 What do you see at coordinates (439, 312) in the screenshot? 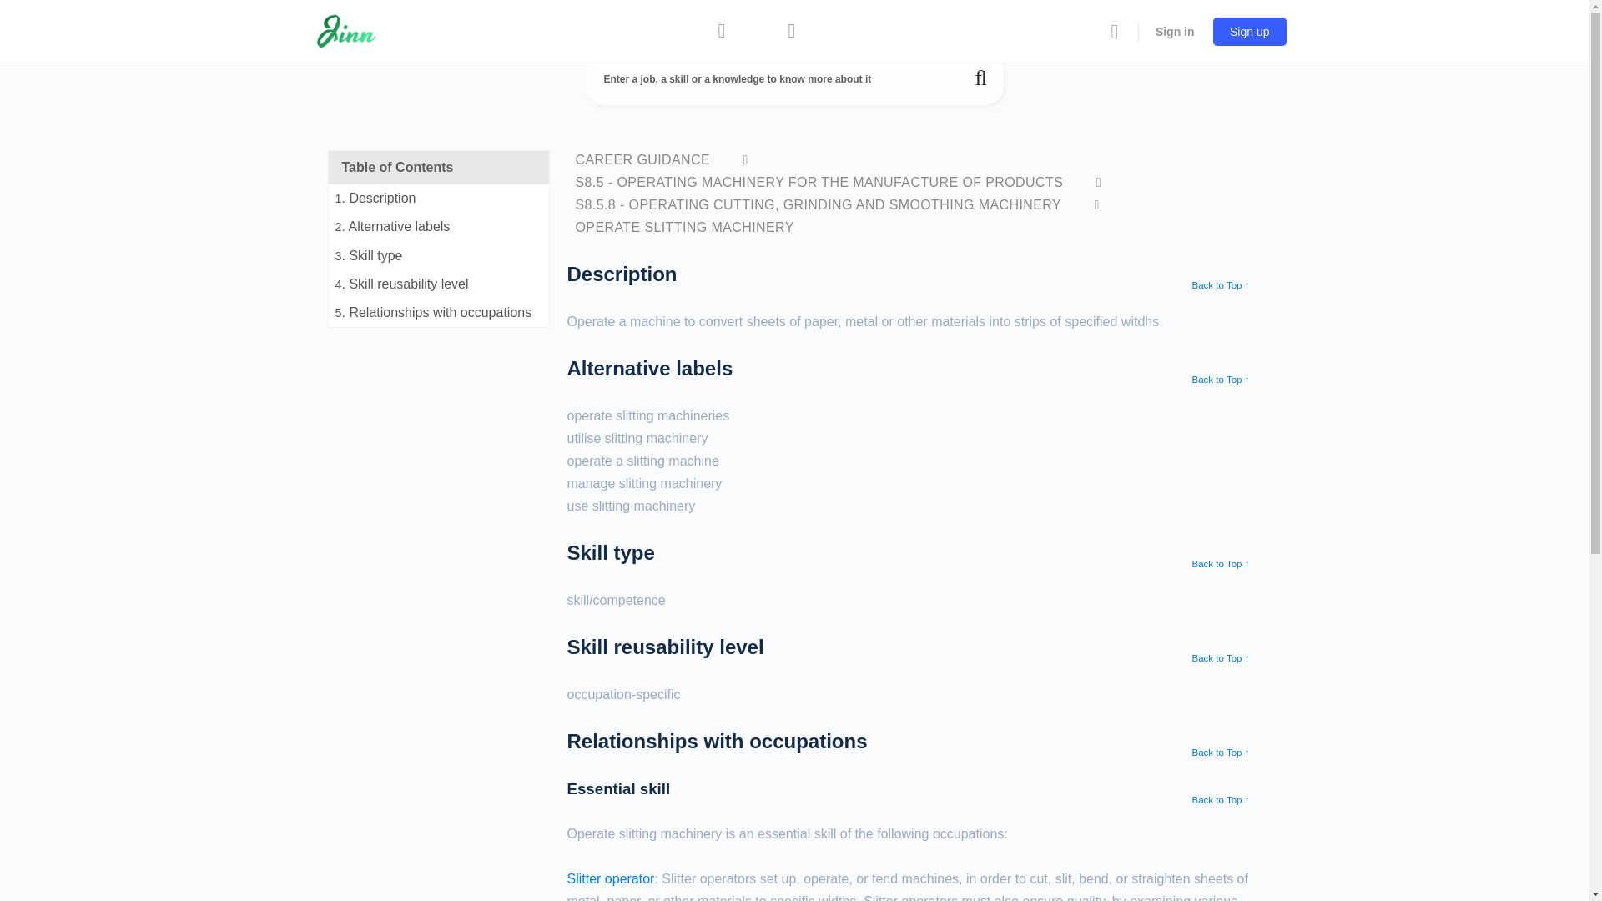
I see `5. Relationships with occupations` at bounding box center [439, 312].